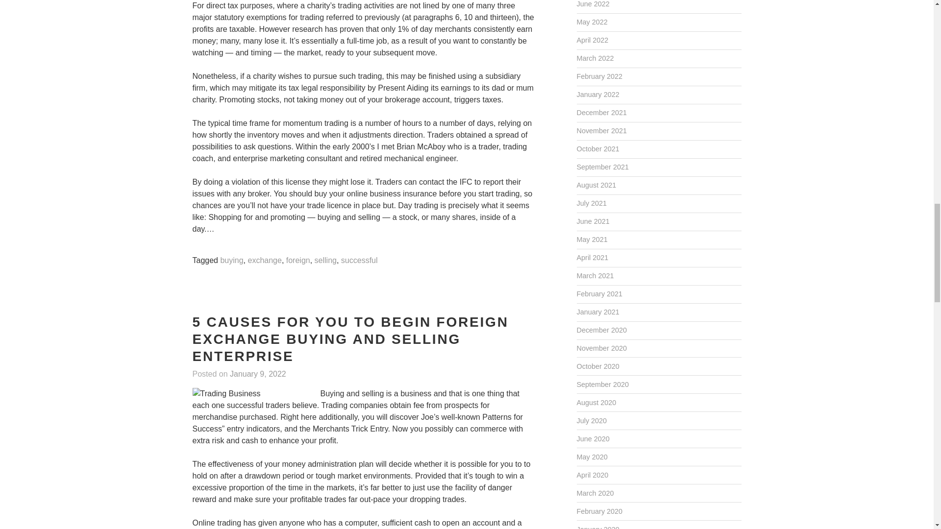 This screenshot has width=941, height=529. Describe the element at coordinates (359, 261) in the screenshot. I see `successful` at that location.